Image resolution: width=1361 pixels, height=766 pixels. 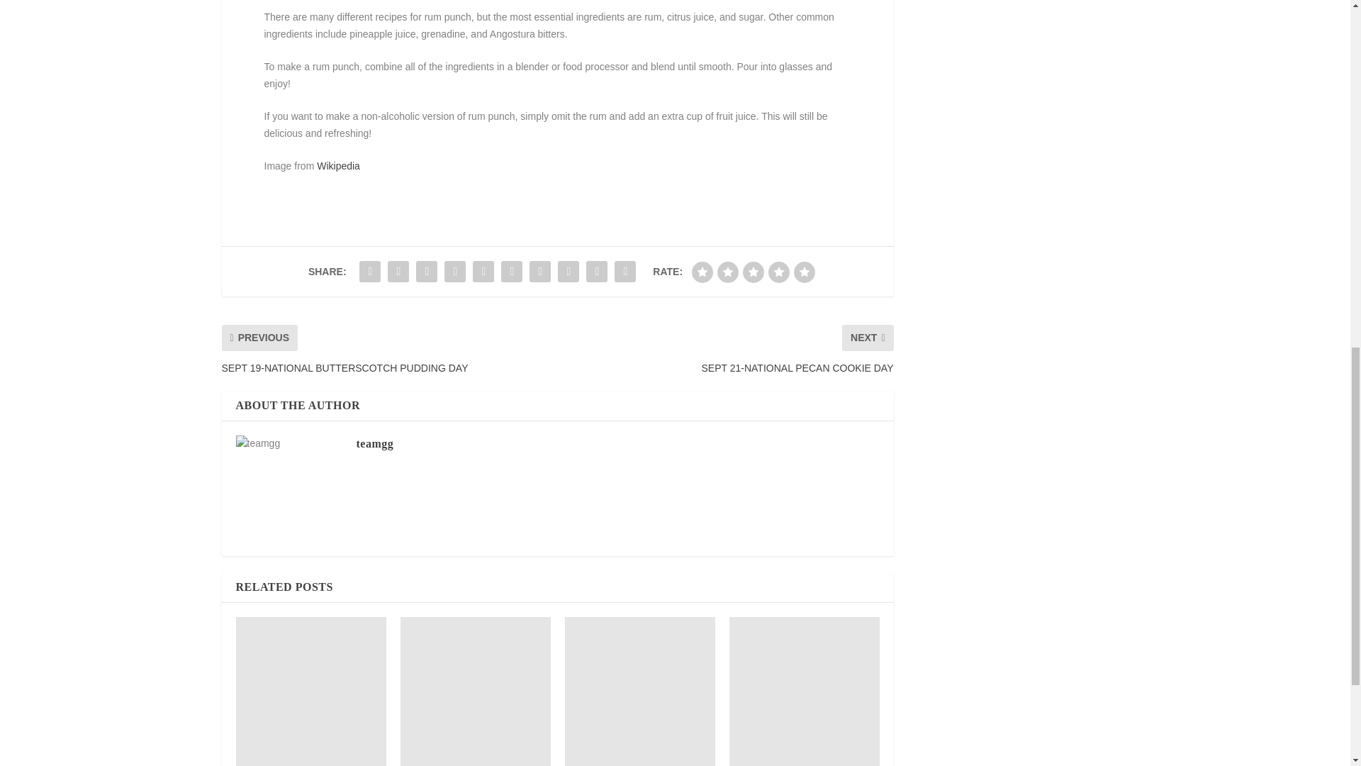 I want to click on Wikipedia, so click(x=339, y=165).